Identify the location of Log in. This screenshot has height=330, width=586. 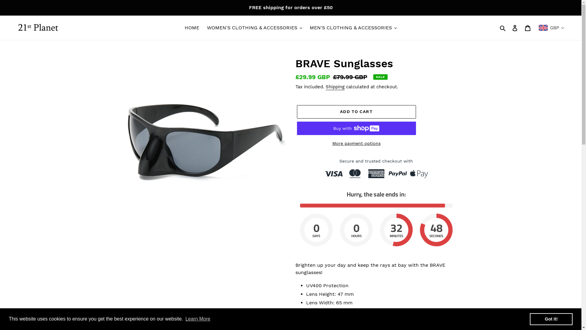
(515, 28).